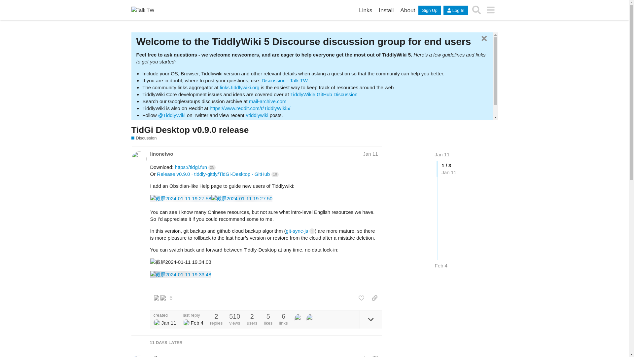  What do you see at coordinates (386, 10) in the screenshot?
I see `Install` at bounding box center [386, 10].